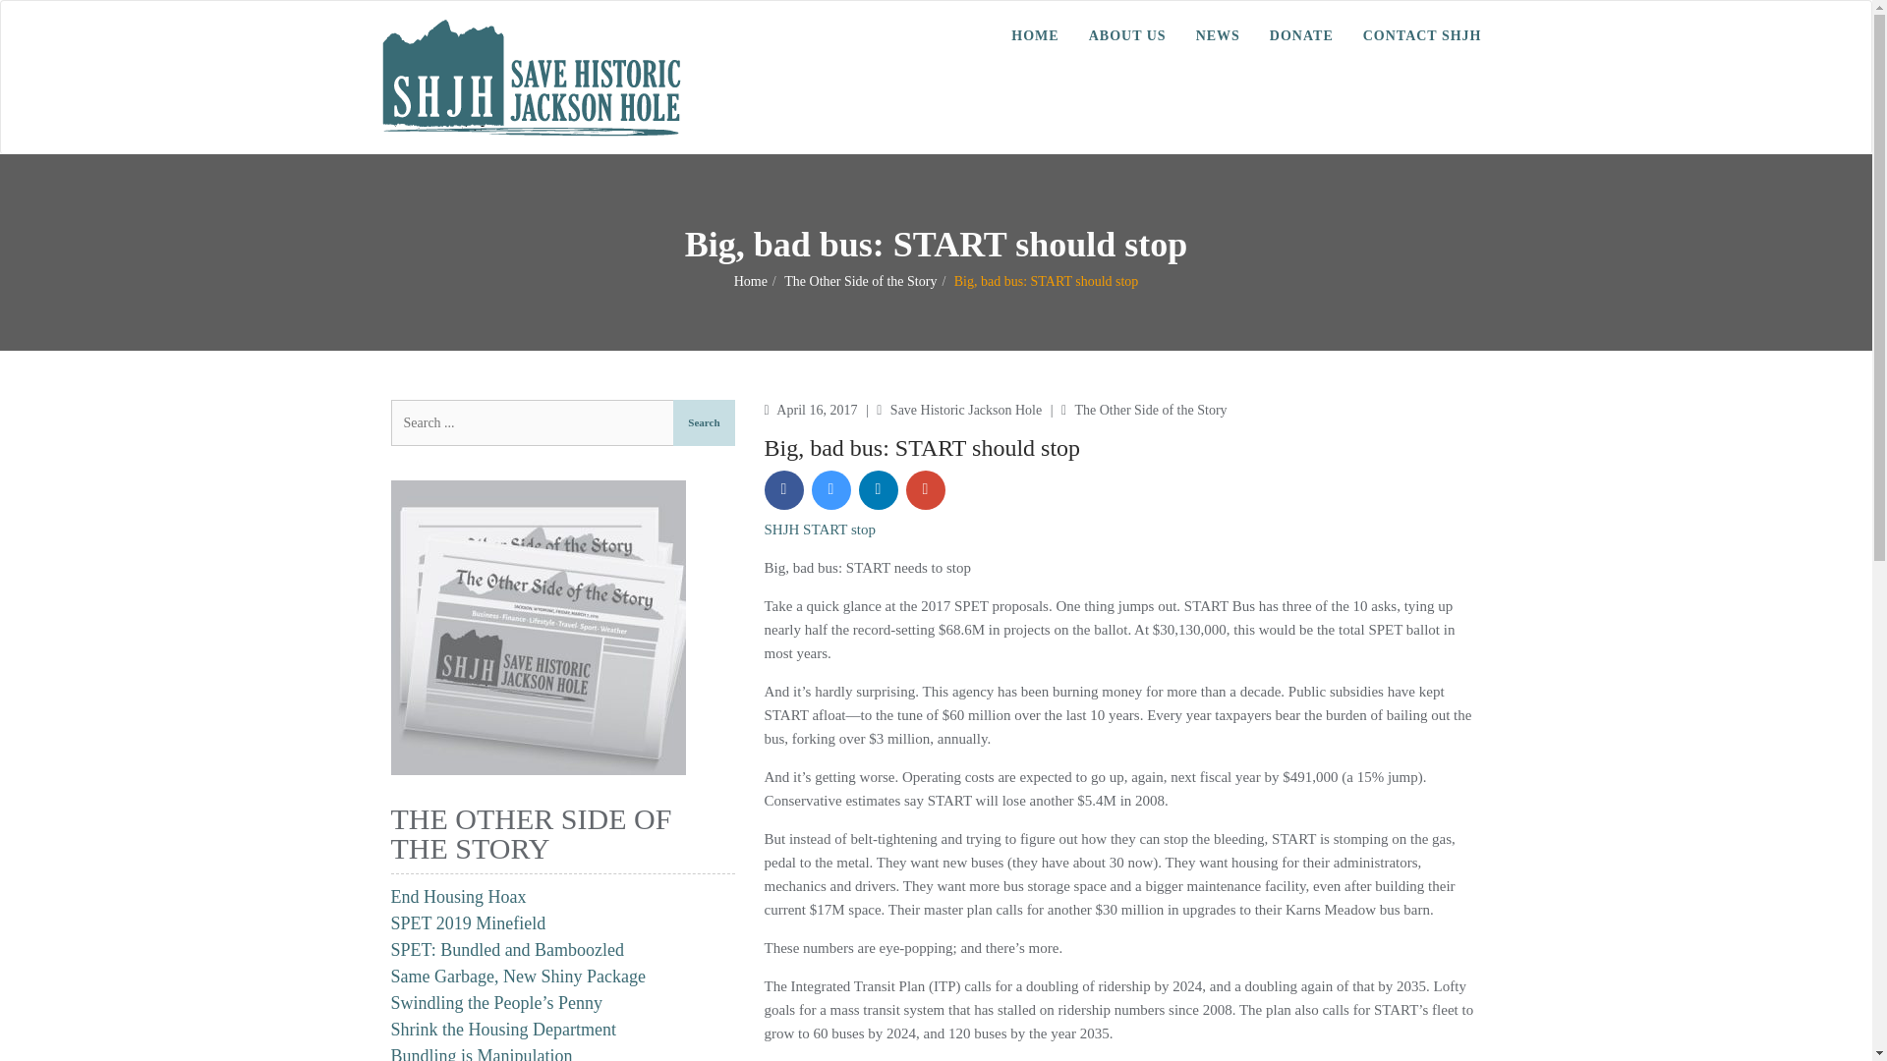  Describe the element at coordinates (1217, 35) in the screenshot. I see `NEWS` at that location.